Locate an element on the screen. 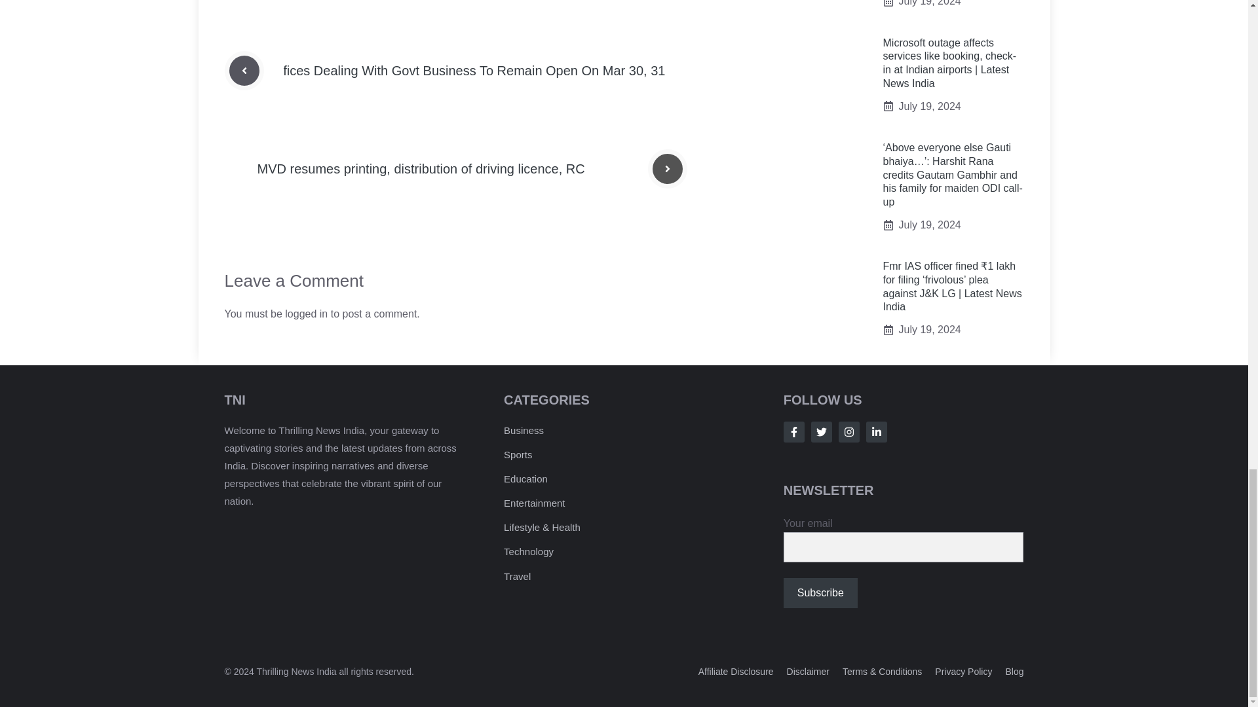  logged in is located at coordinates (306, 314).